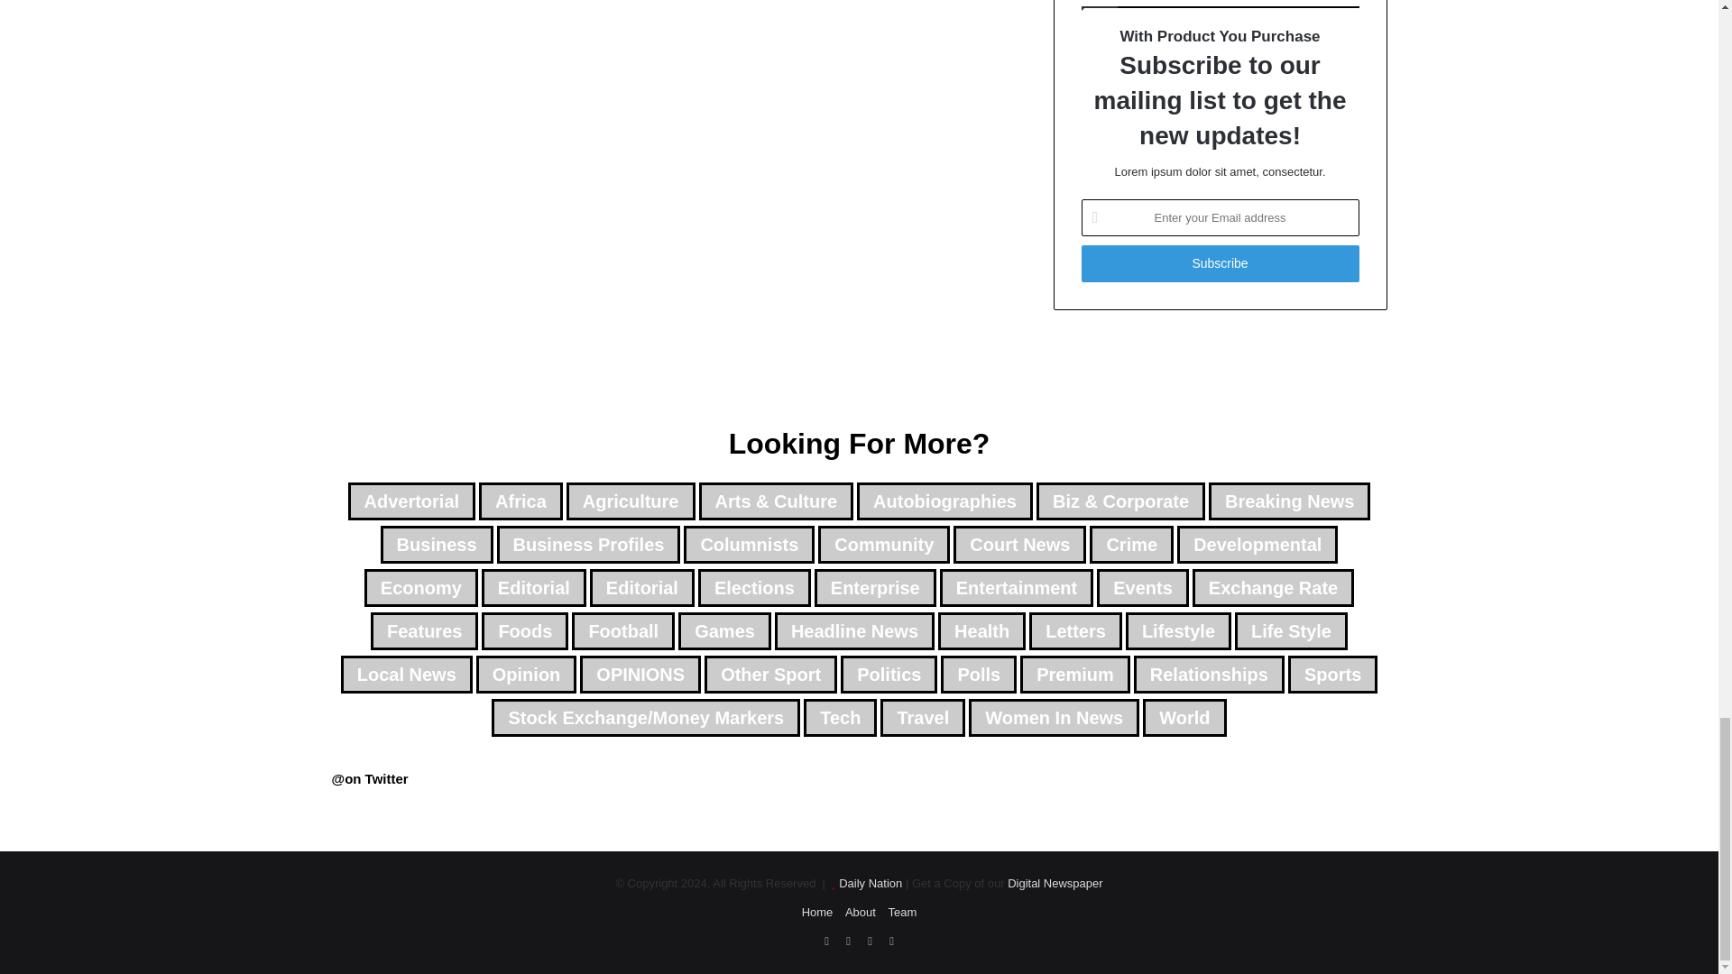 This screenshot has height=974, width=1732. Describe the element at coordinates (1220, 263) in the screenshot. I see `Subscribe` at that location.